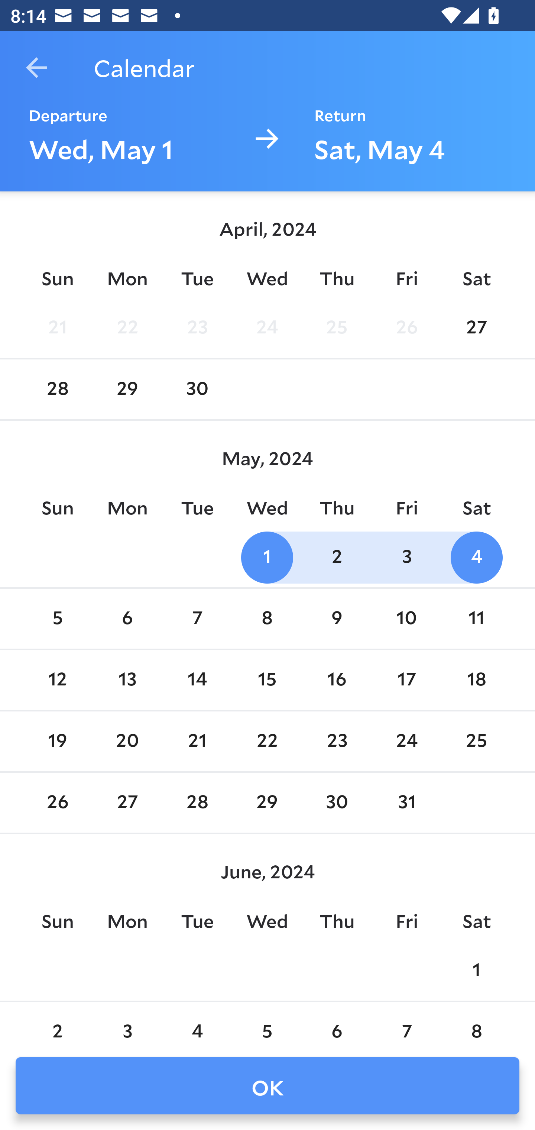 Image resolution: width=535 pixels, height=1130 pixels. What do you see at coordinates (337, 680) in the screenshot?
I see `16` at bounding box center [337, 680].